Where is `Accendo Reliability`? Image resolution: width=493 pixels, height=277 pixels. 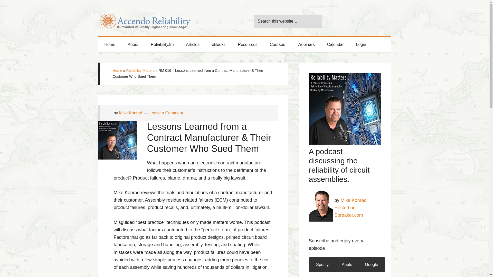
Accendo Reliability is located at coordinates (144, 18).